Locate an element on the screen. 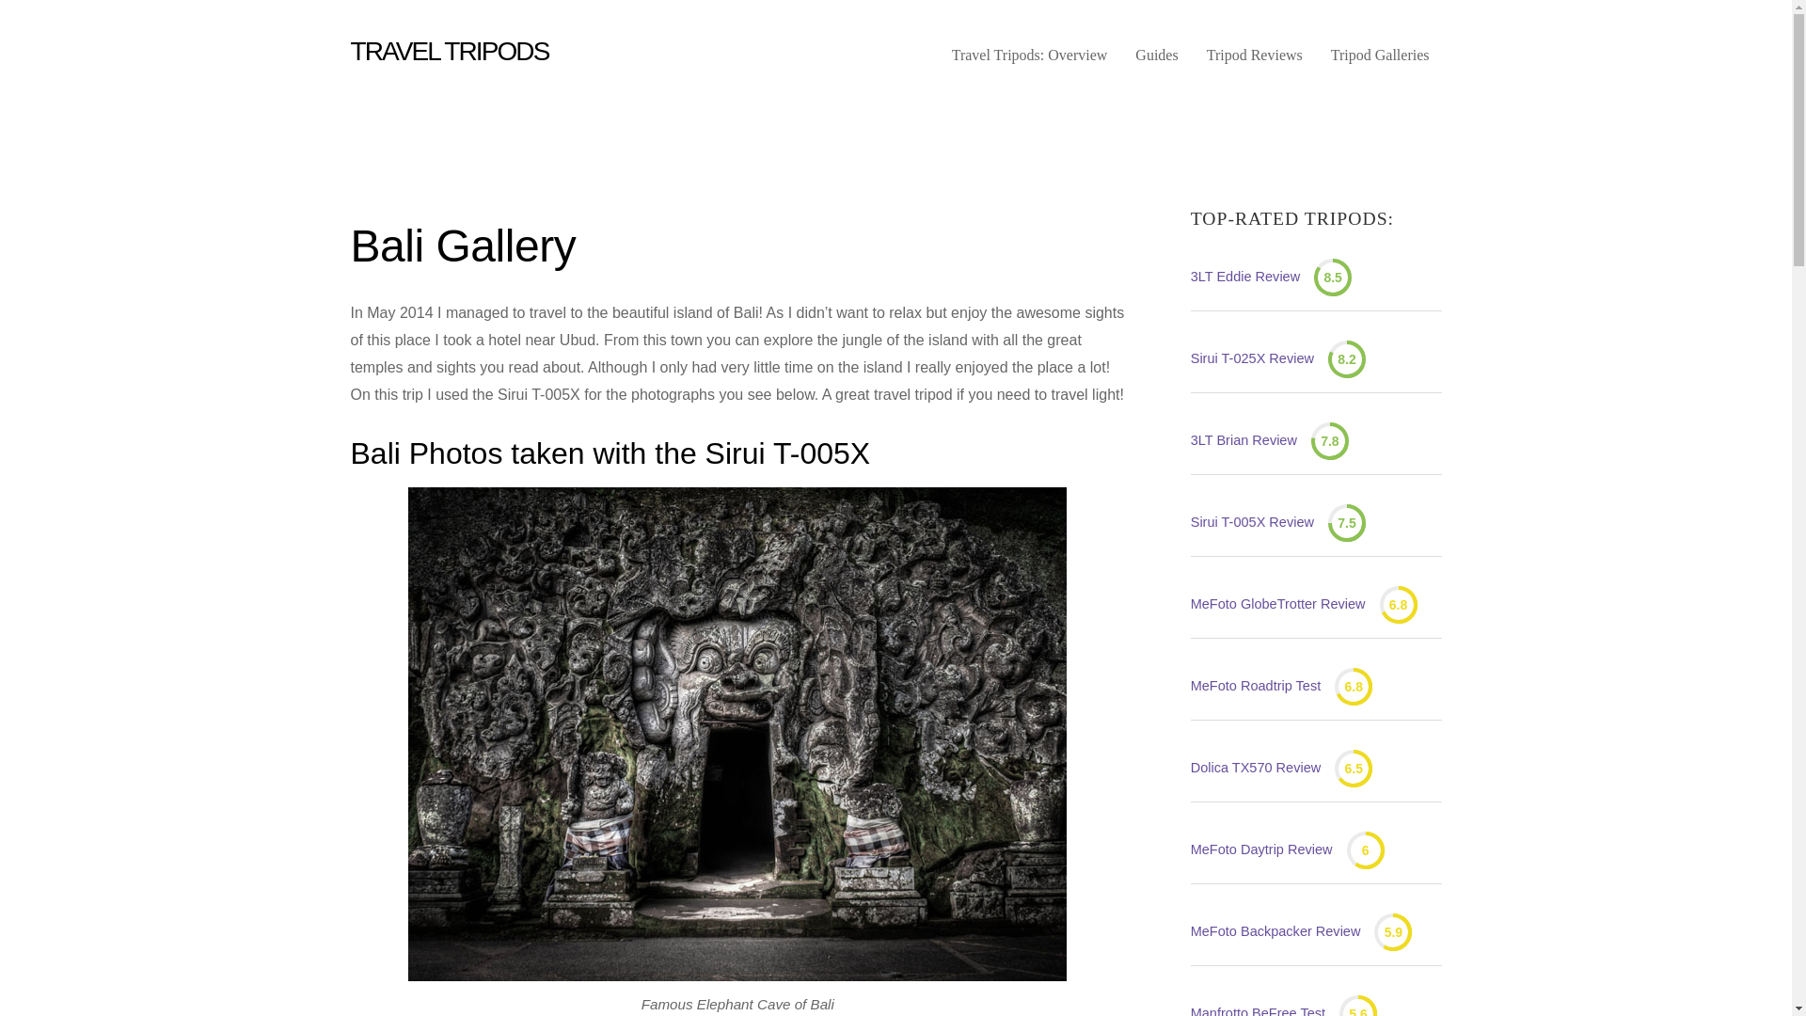 This screenshot has width=1806, height=1016. TRAVEL TRIPODS is located at coordinates (450, 51).